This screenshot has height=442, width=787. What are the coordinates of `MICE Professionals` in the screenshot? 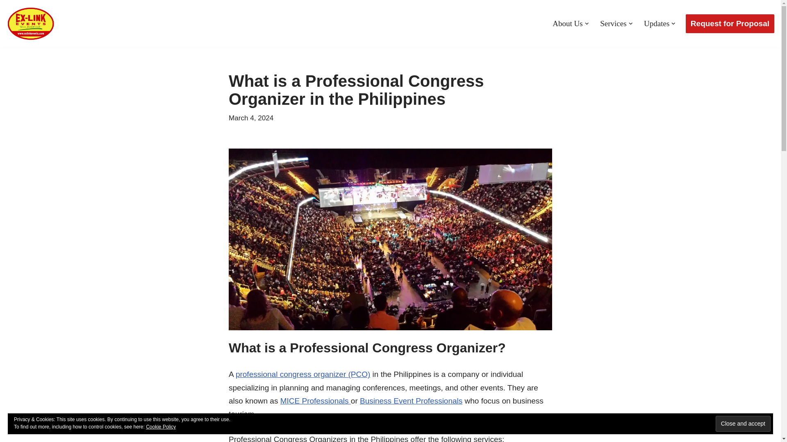 It's located at (316, 401).